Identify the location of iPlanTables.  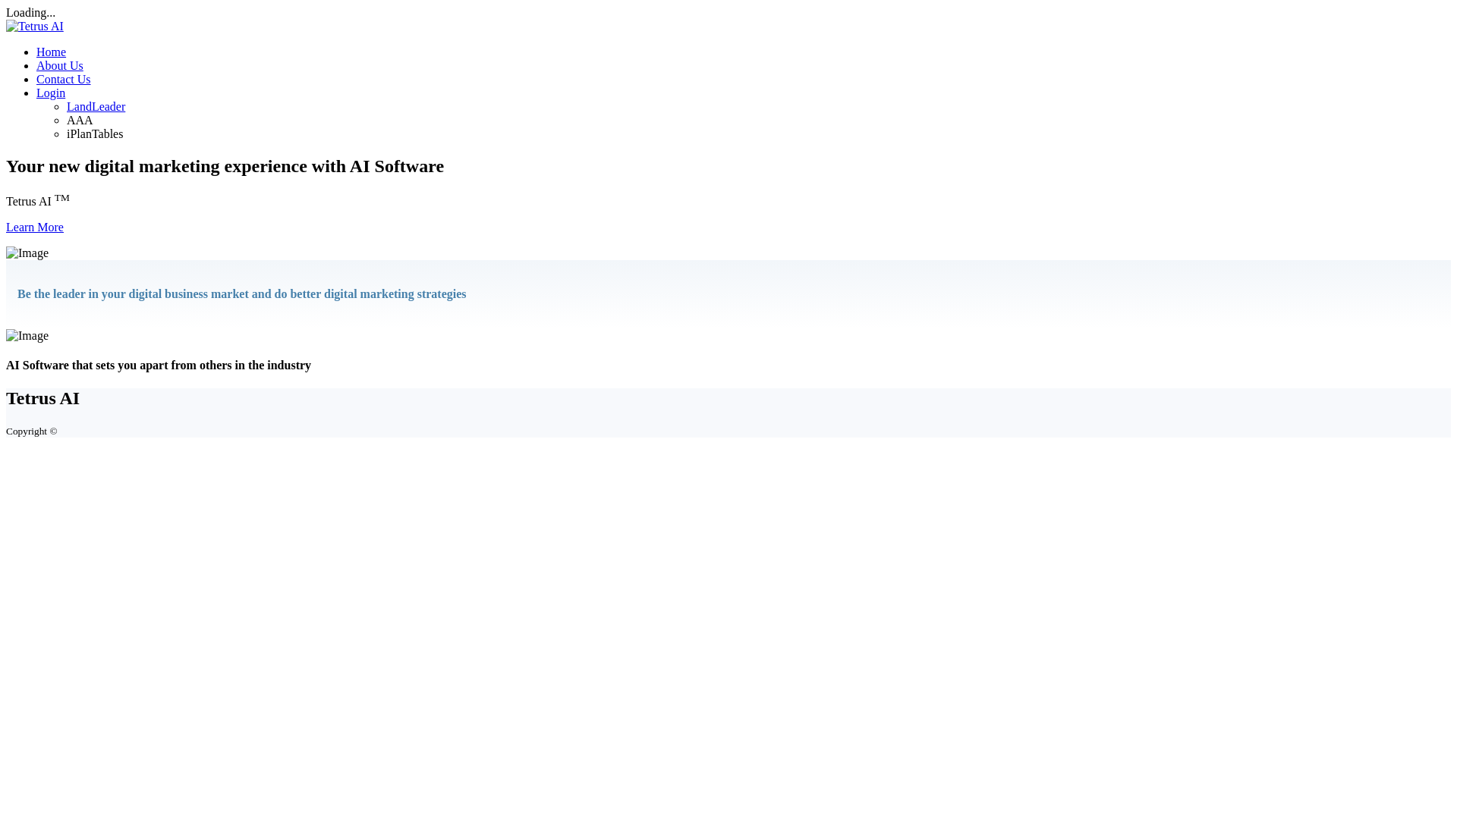
(94, 133).